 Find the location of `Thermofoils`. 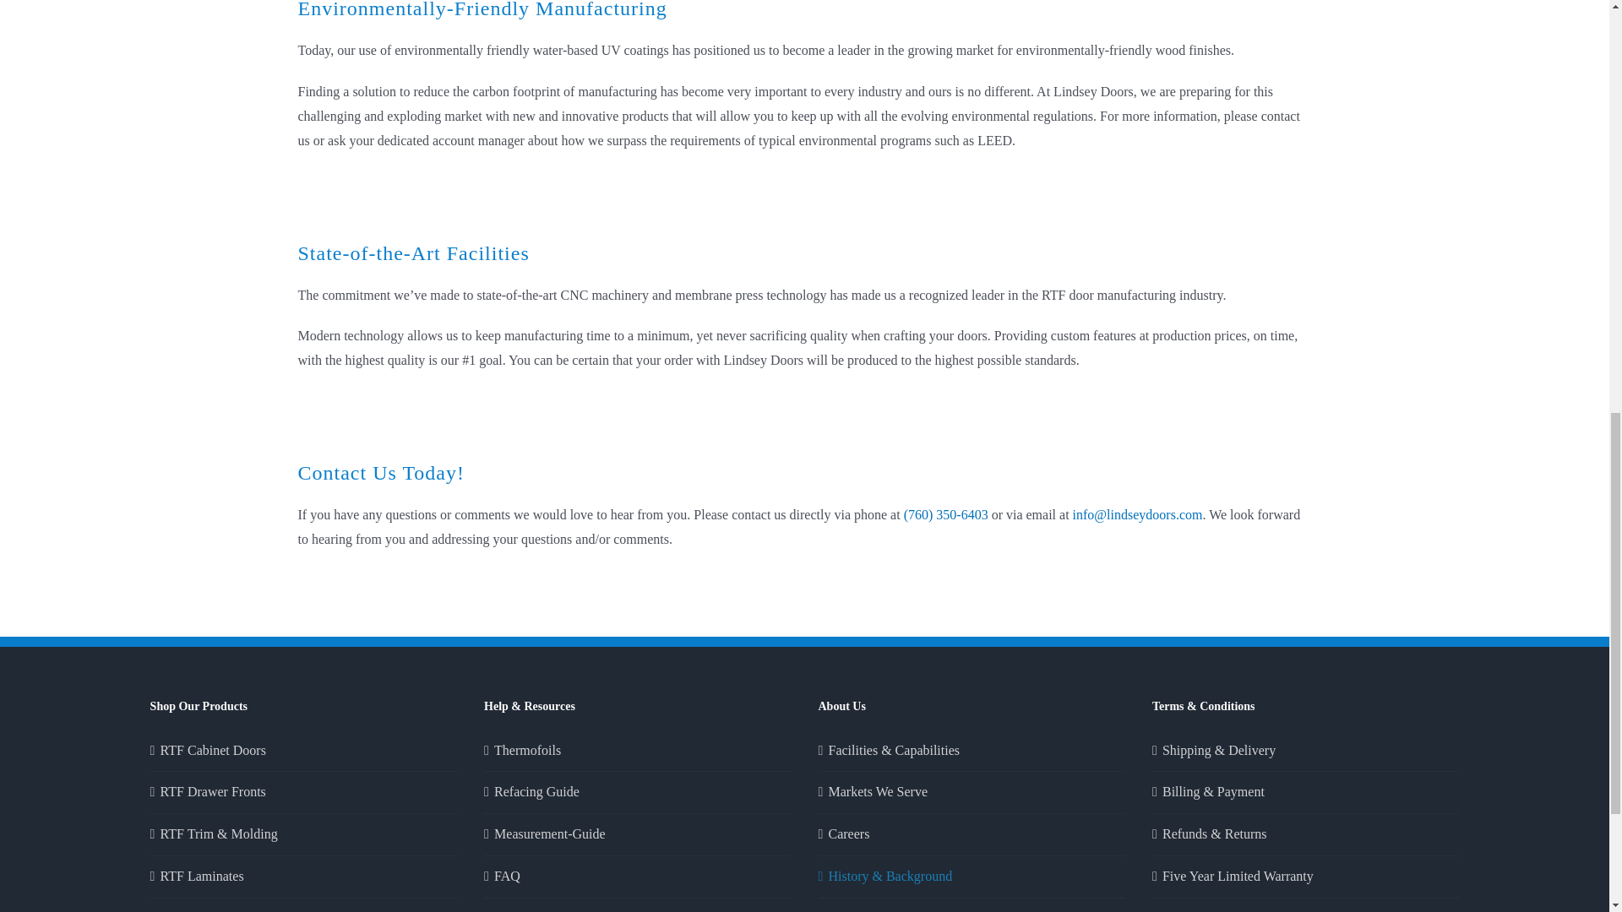

Thermofoils is located at coordinates (638, 750).